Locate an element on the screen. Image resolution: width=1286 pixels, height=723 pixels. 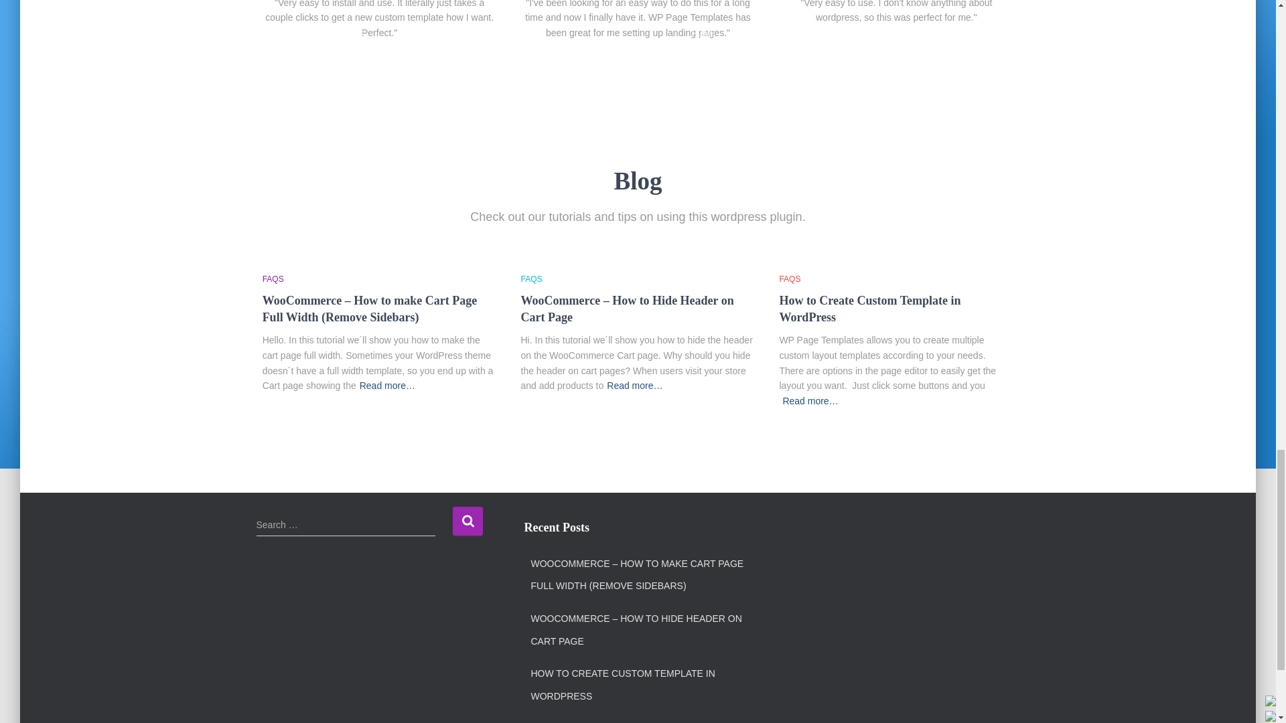
HOW TO CREATE CUSTOM TEMPLATE IN WORDPRESS is located at coordinates (640, 684).